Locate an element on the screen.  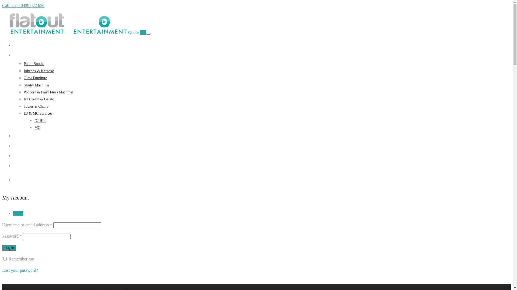
Photo Booths is located at coordinates (34, 64).